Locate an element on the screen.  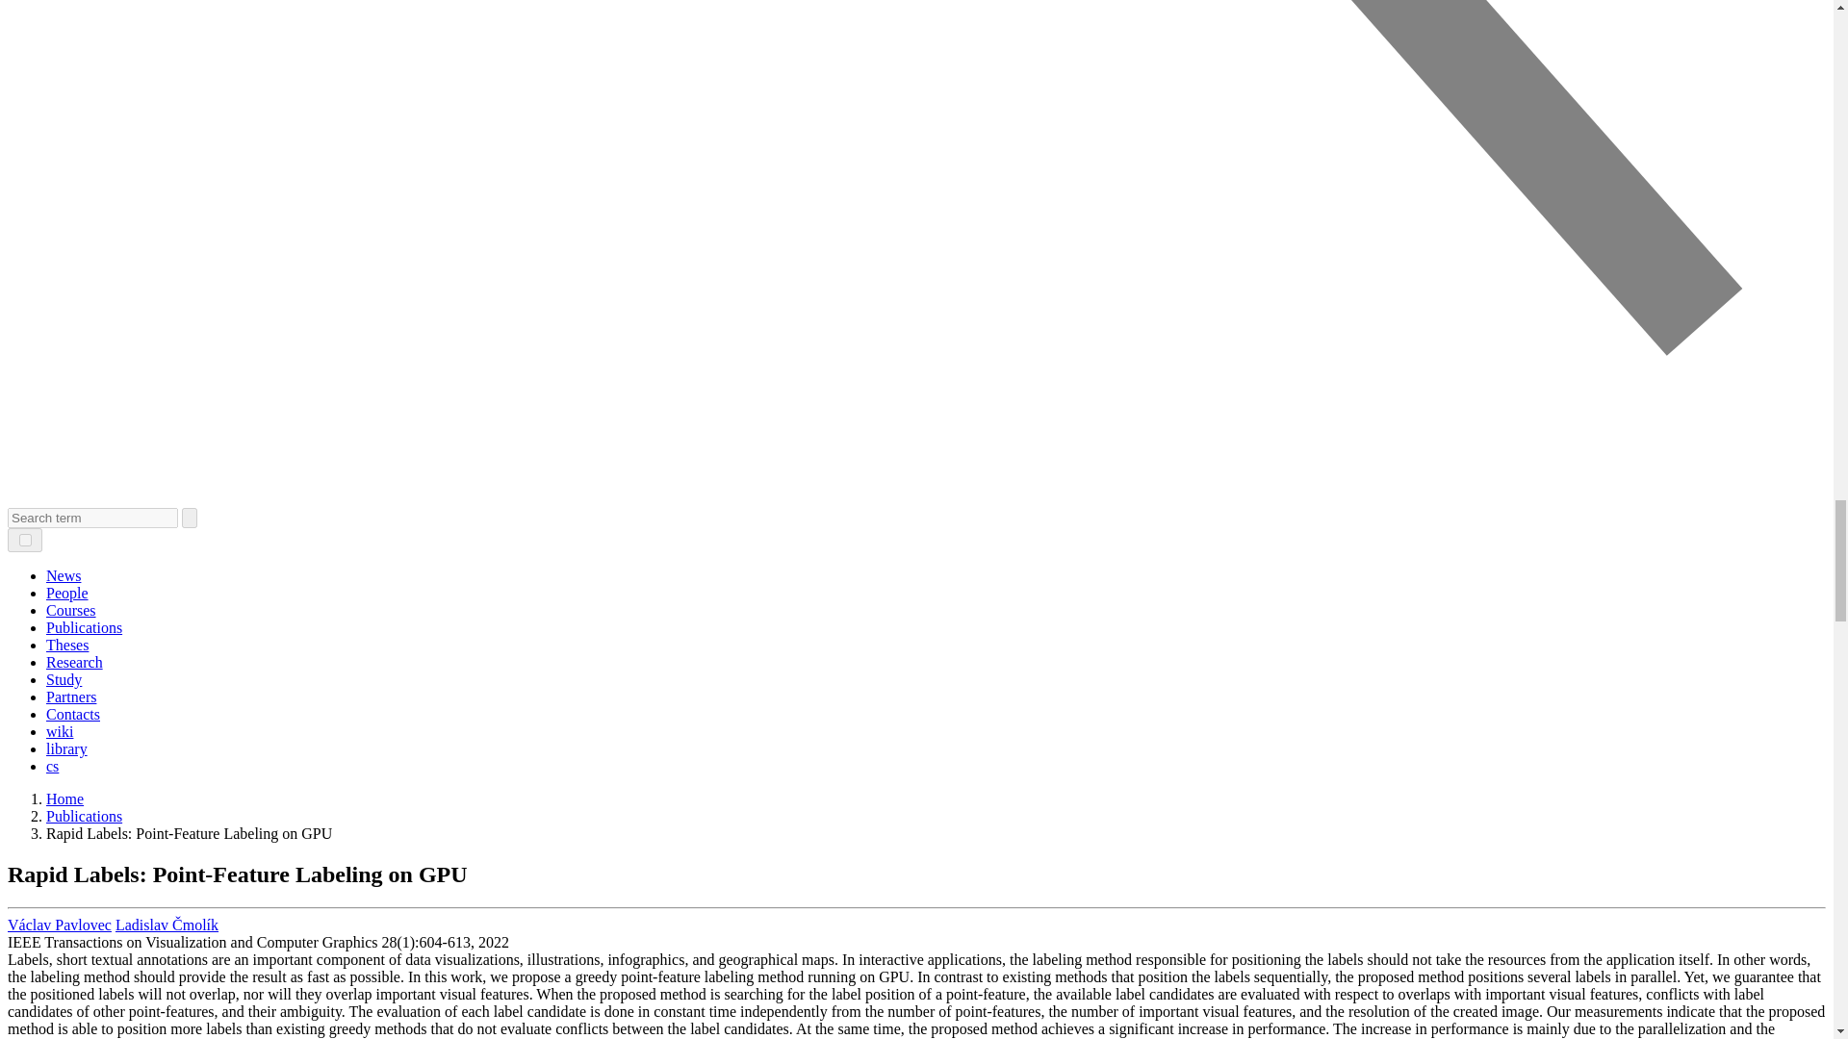
Theses is located at coordinates (67, 645).